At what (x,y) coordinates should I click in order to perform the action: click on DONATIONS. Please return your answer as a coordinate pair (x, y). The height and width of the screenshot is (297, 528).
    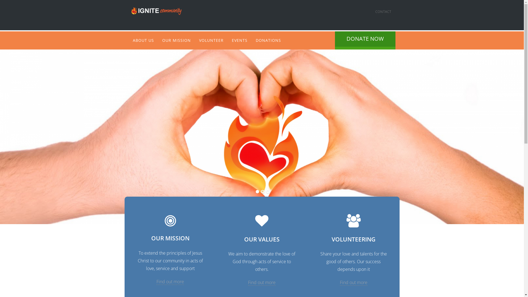
    Looking at the image, I should click on (268, 40).